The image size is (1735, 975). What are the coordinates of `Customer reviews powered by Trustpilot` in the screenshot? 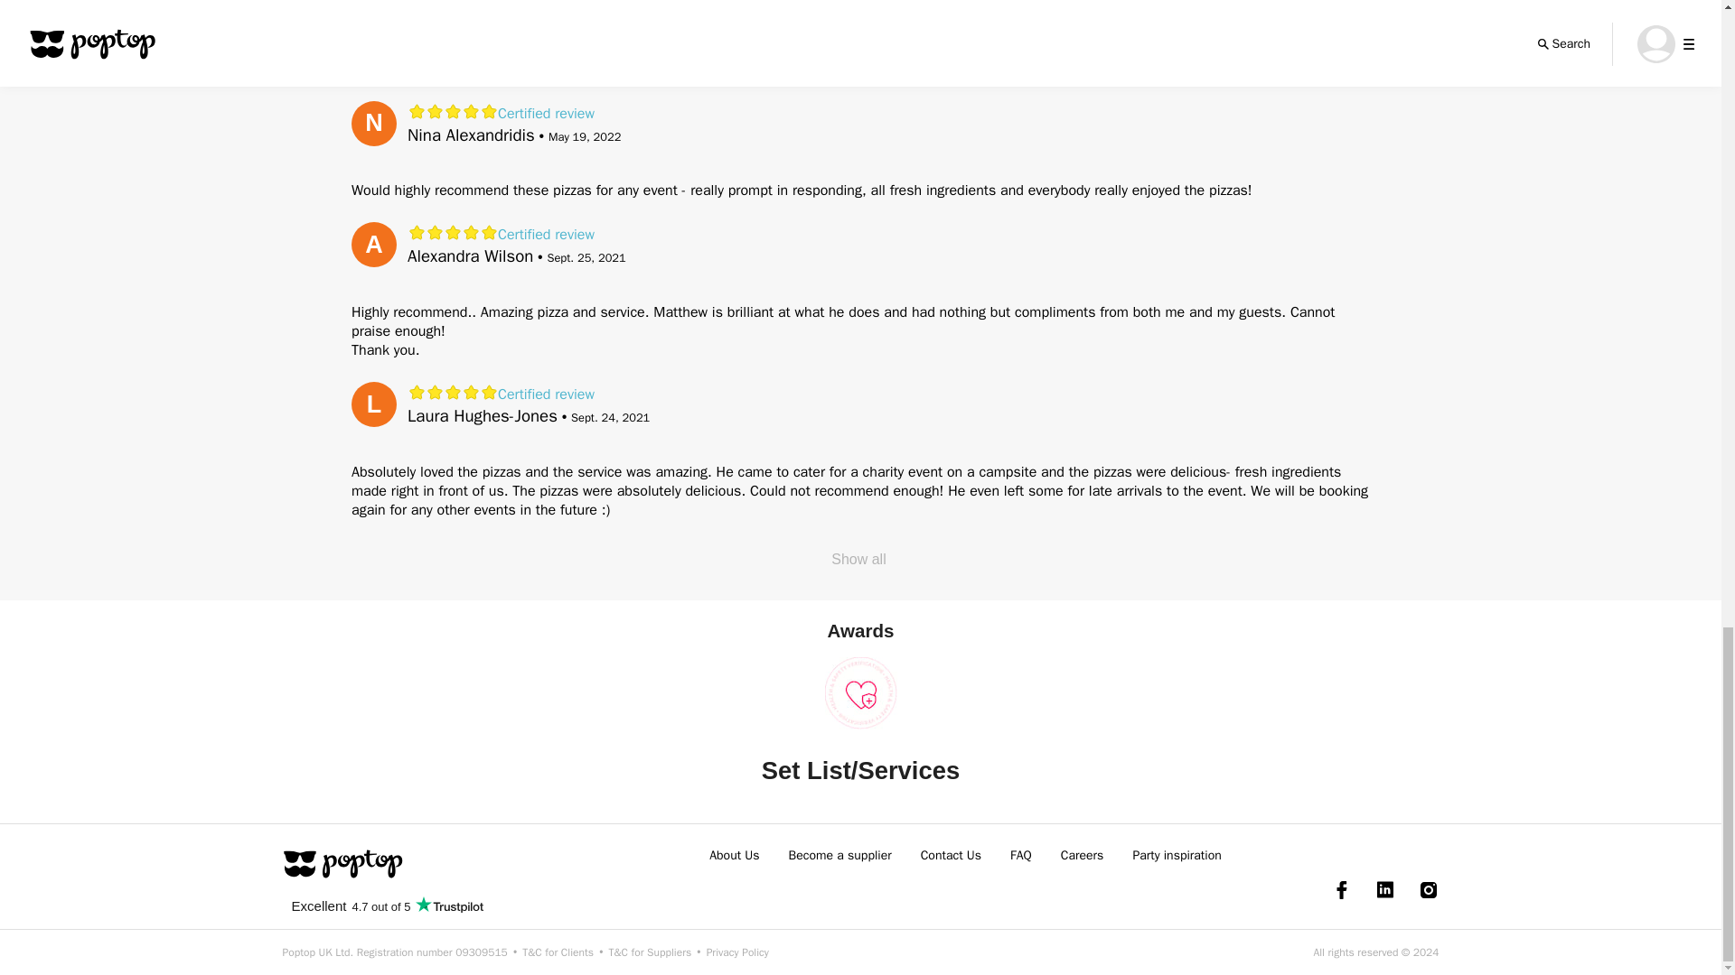 It's located at (386, 905).